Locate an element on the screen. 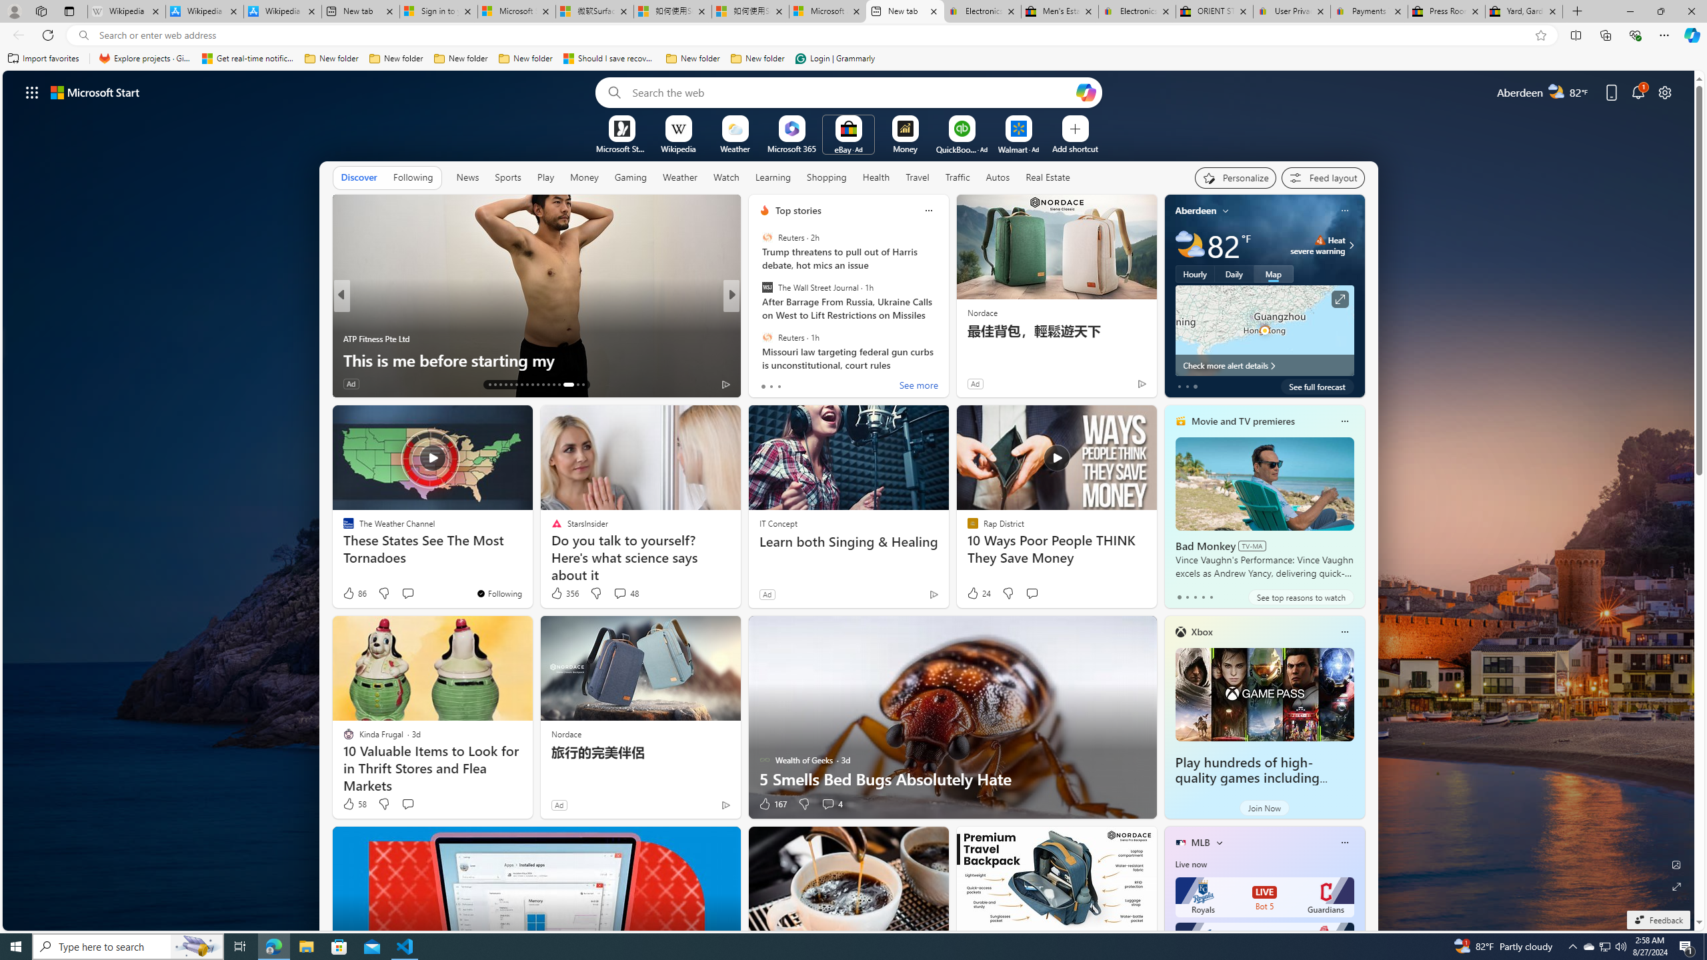  Should I save recovered Word documents? - Microsoft Support is located at coordinates (609, 59).